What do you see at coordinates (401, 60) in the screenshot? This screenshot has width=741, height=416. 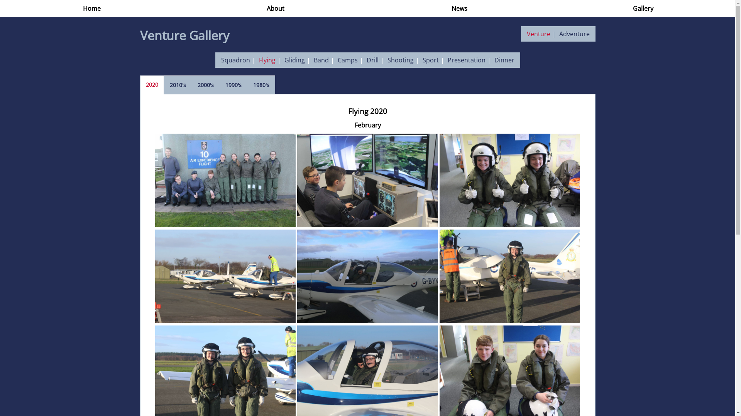 I see `Shooting` at bounding box center [401, 60].